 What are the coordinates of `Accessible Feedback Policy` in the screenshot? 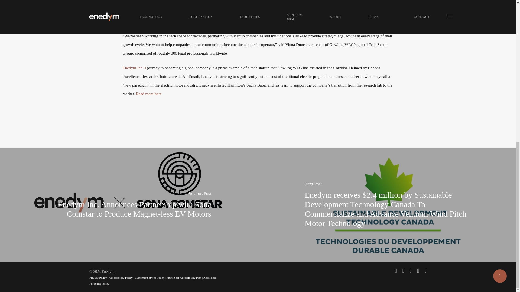 It's located at (153, 281).